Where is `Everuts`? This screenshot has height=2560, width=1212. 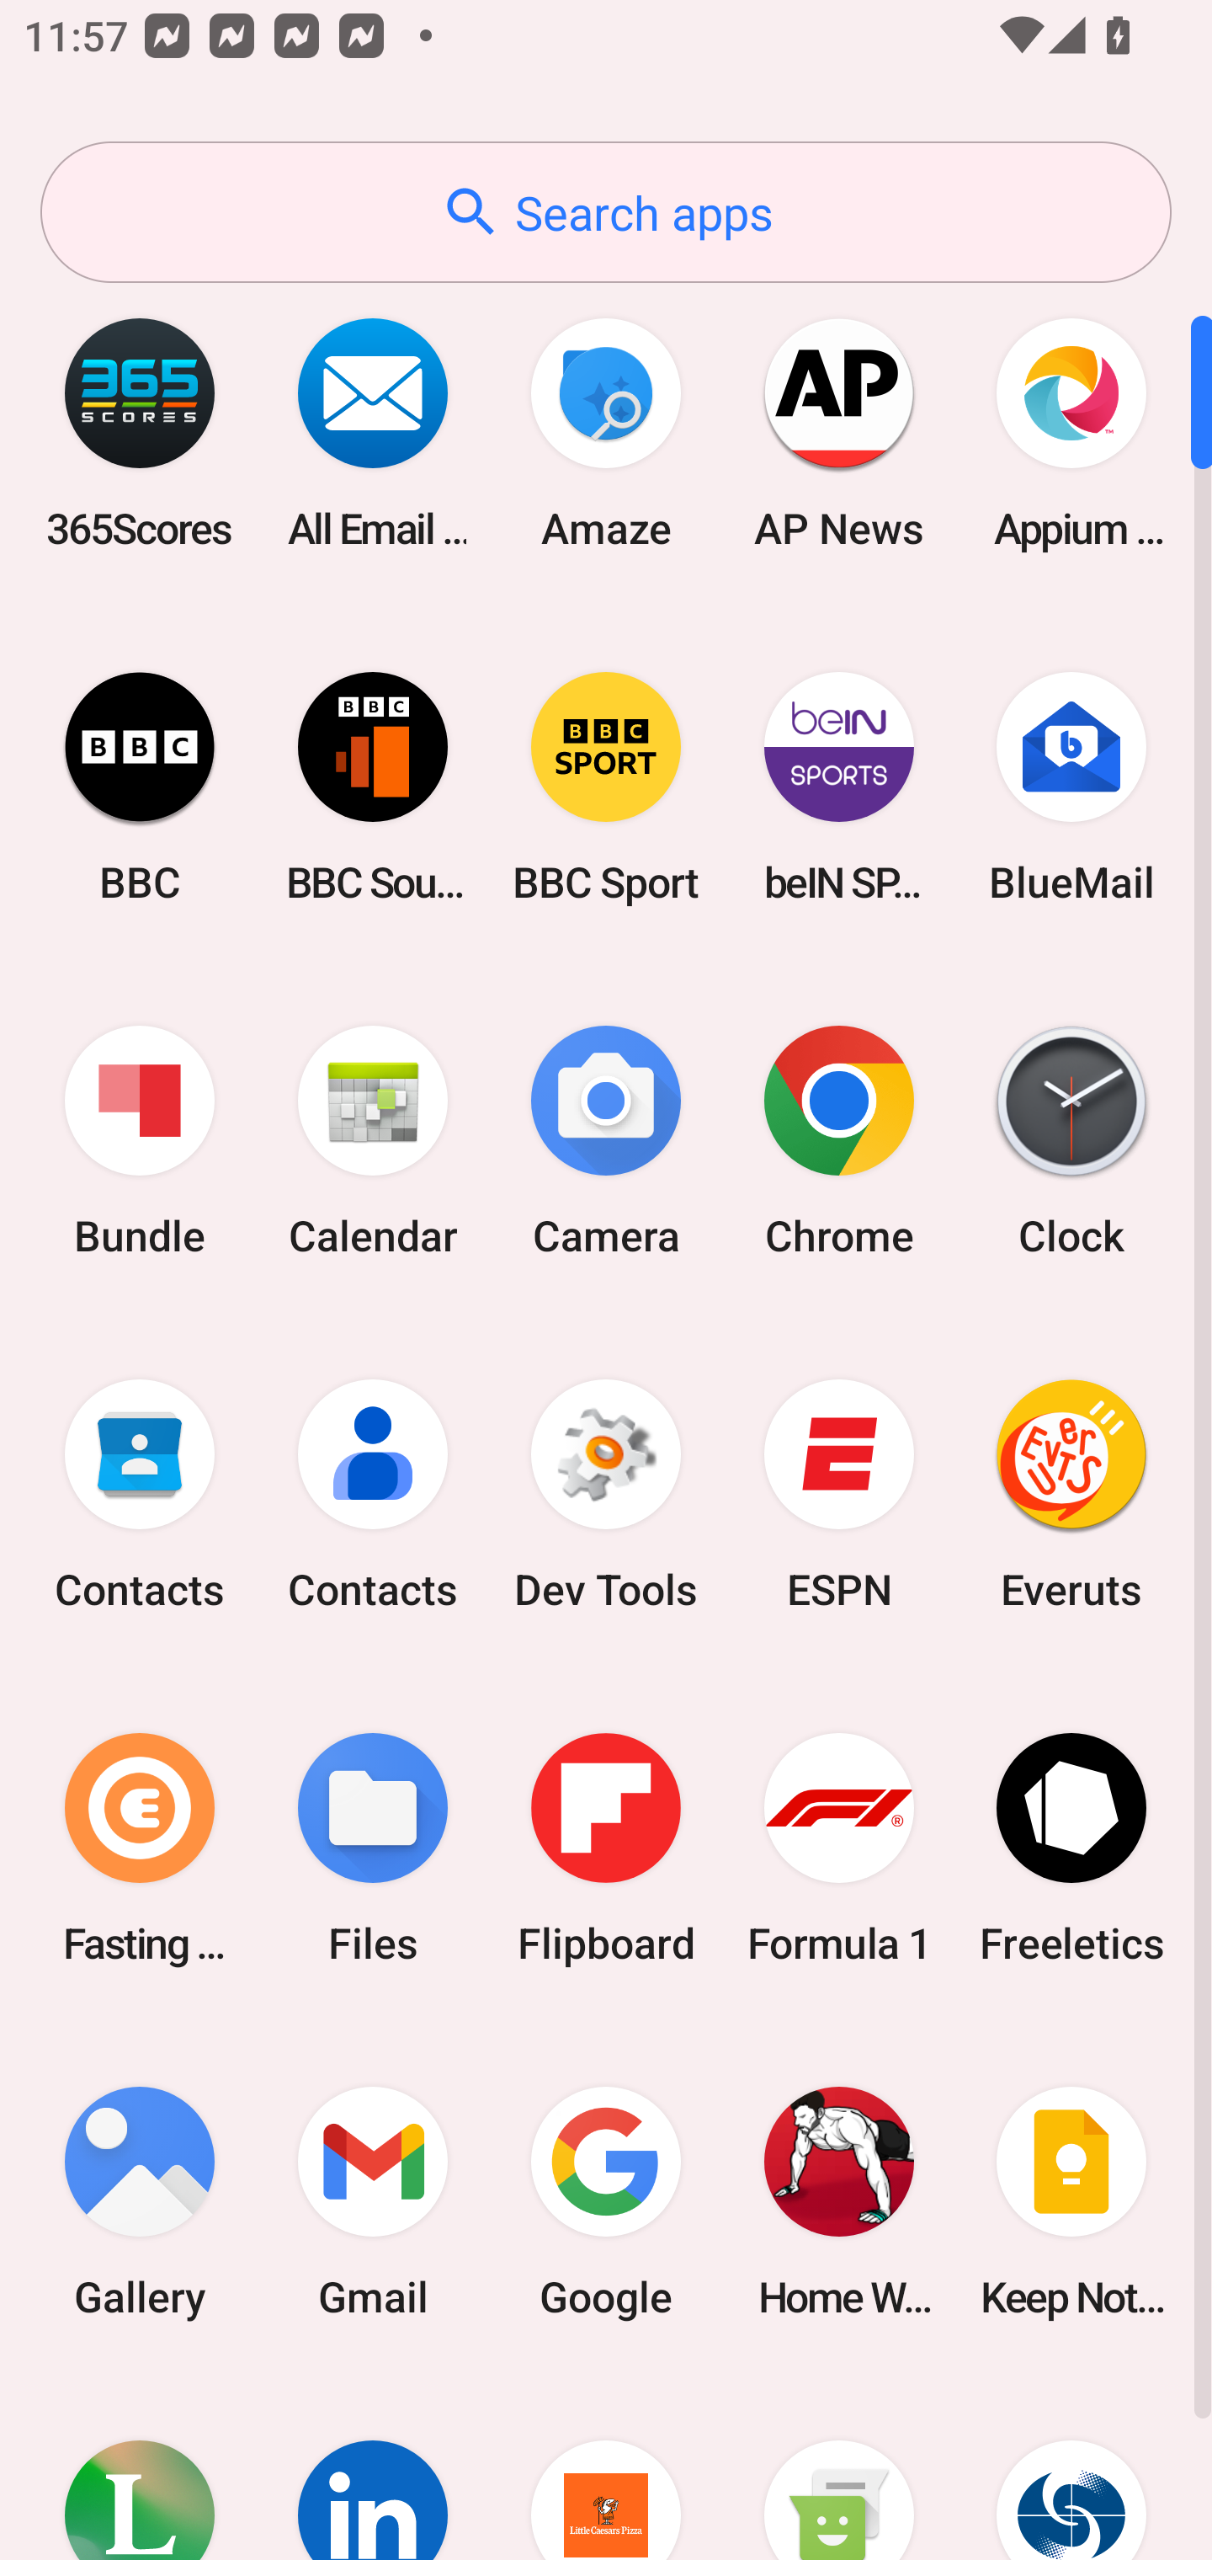
Everuts is located at coordinates (1071, 1495).